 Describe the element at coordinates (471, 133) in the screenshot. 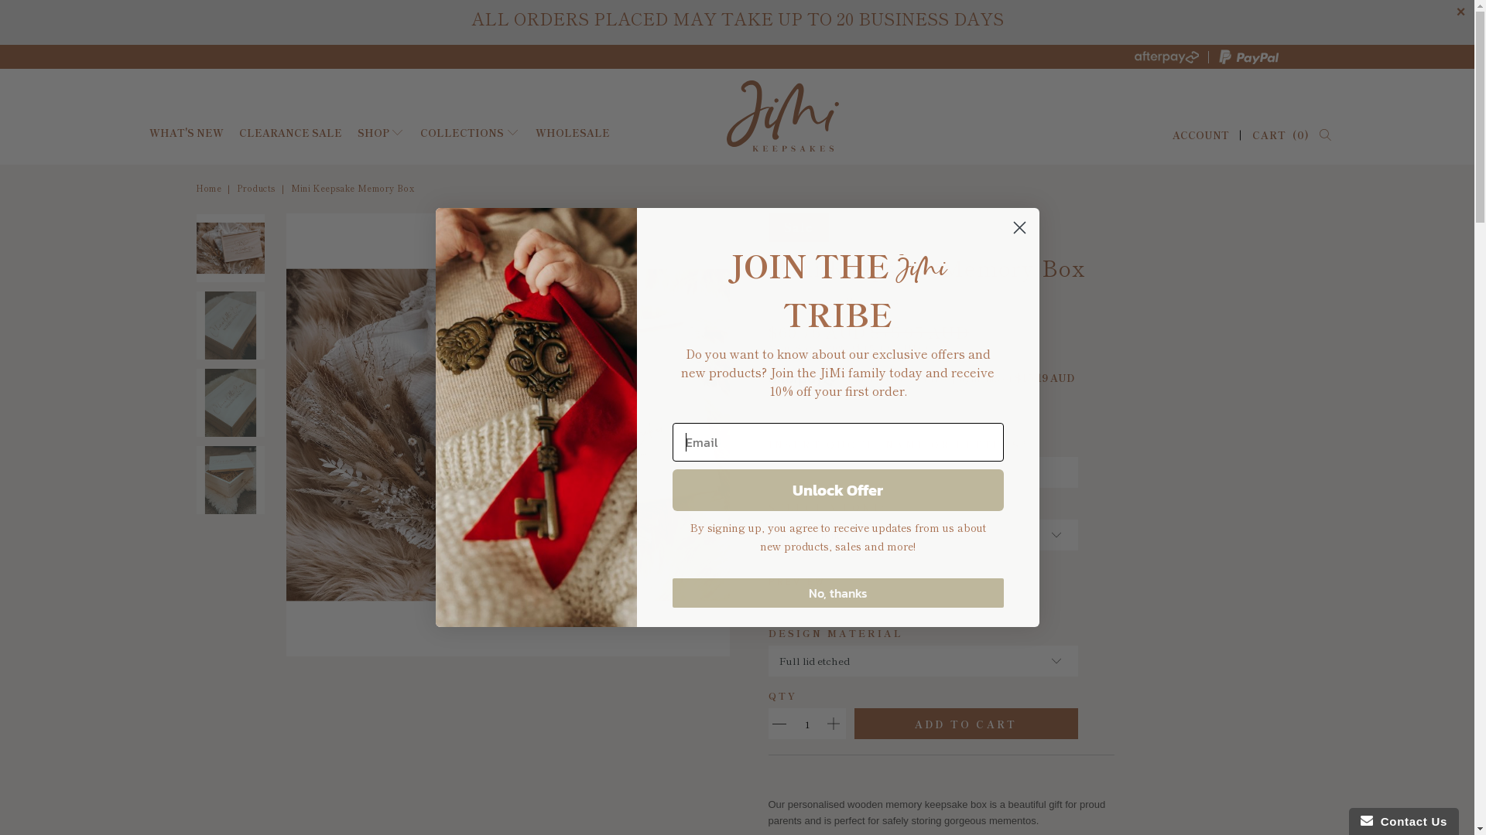

I see `COLLECTIONS` at that location.